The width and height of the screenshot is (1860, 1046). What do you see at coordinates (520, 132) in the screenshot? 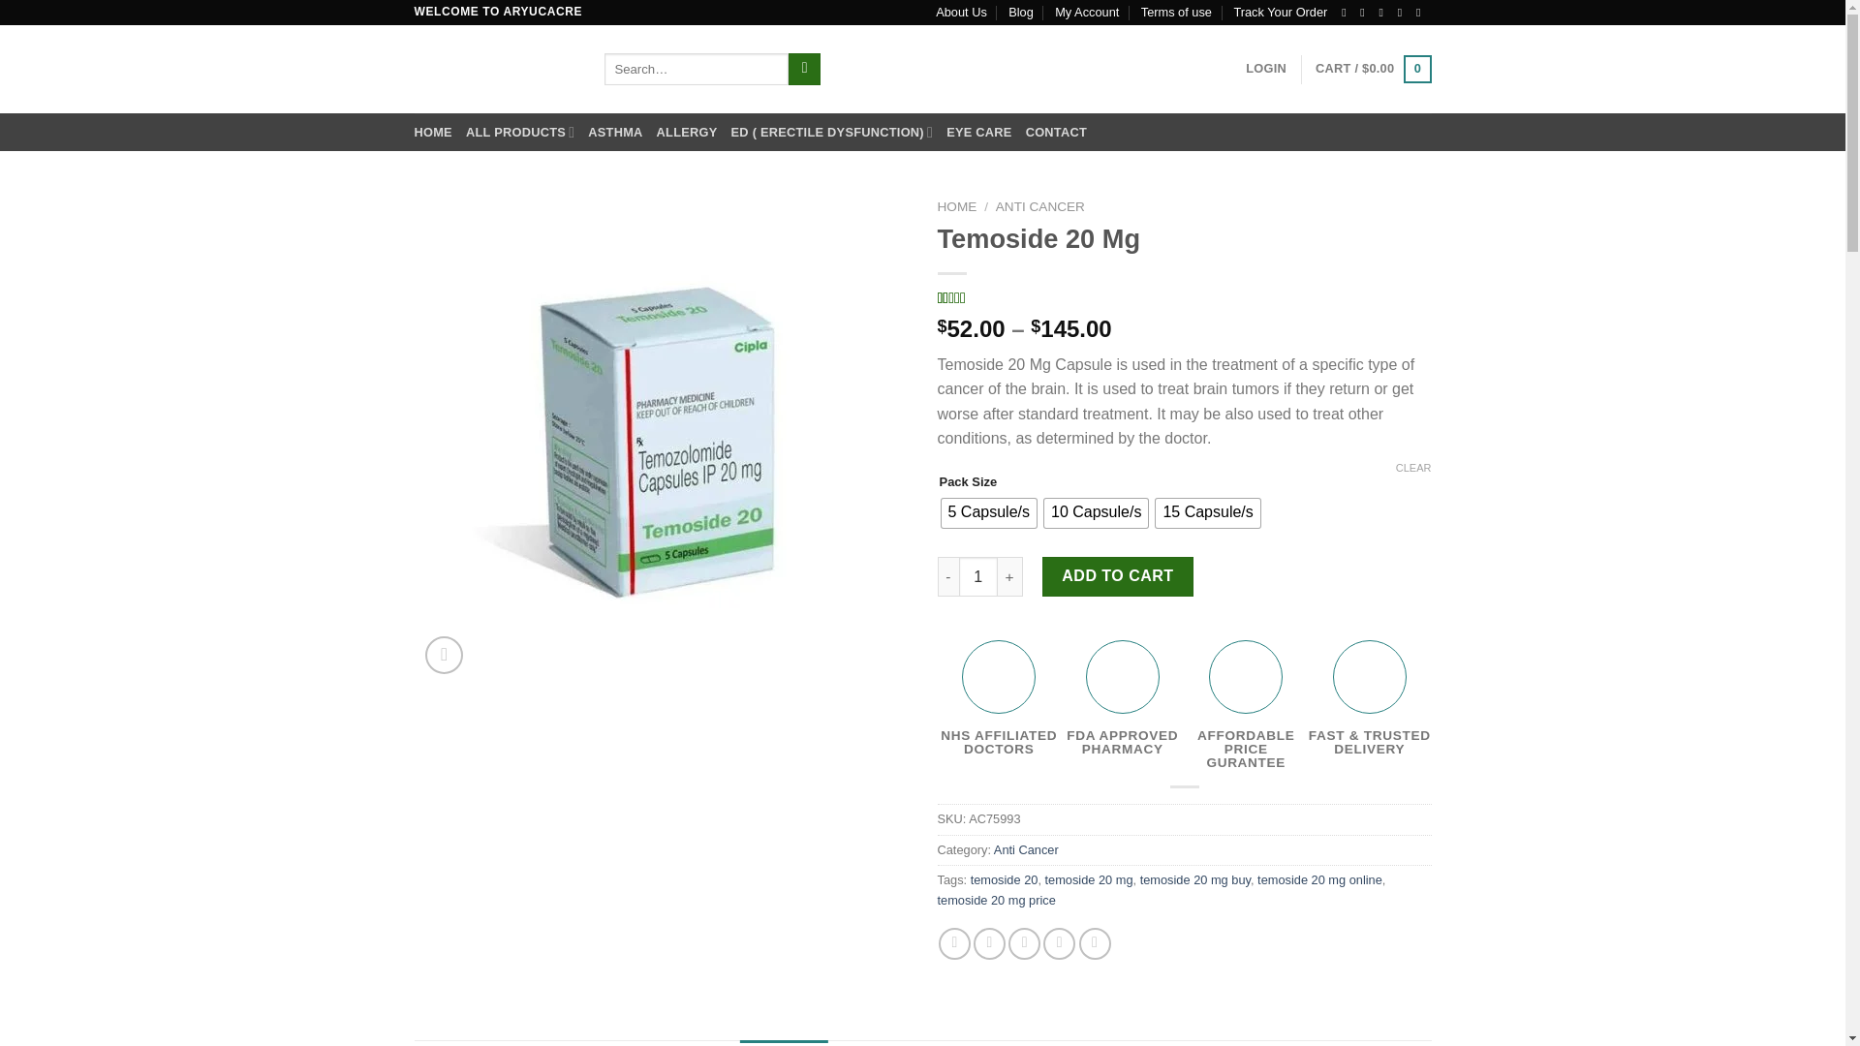
I see `ALL PRODUCTS` at bounding box center [520, 132].